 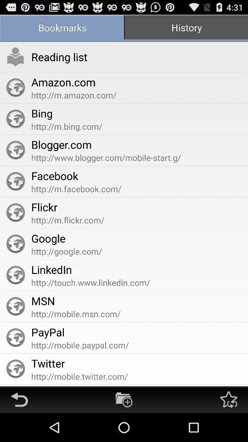 What do you see at coordinates (59, 57) in the screenshot?
I see `tap the reading list item` at bounding box center [59, 57].